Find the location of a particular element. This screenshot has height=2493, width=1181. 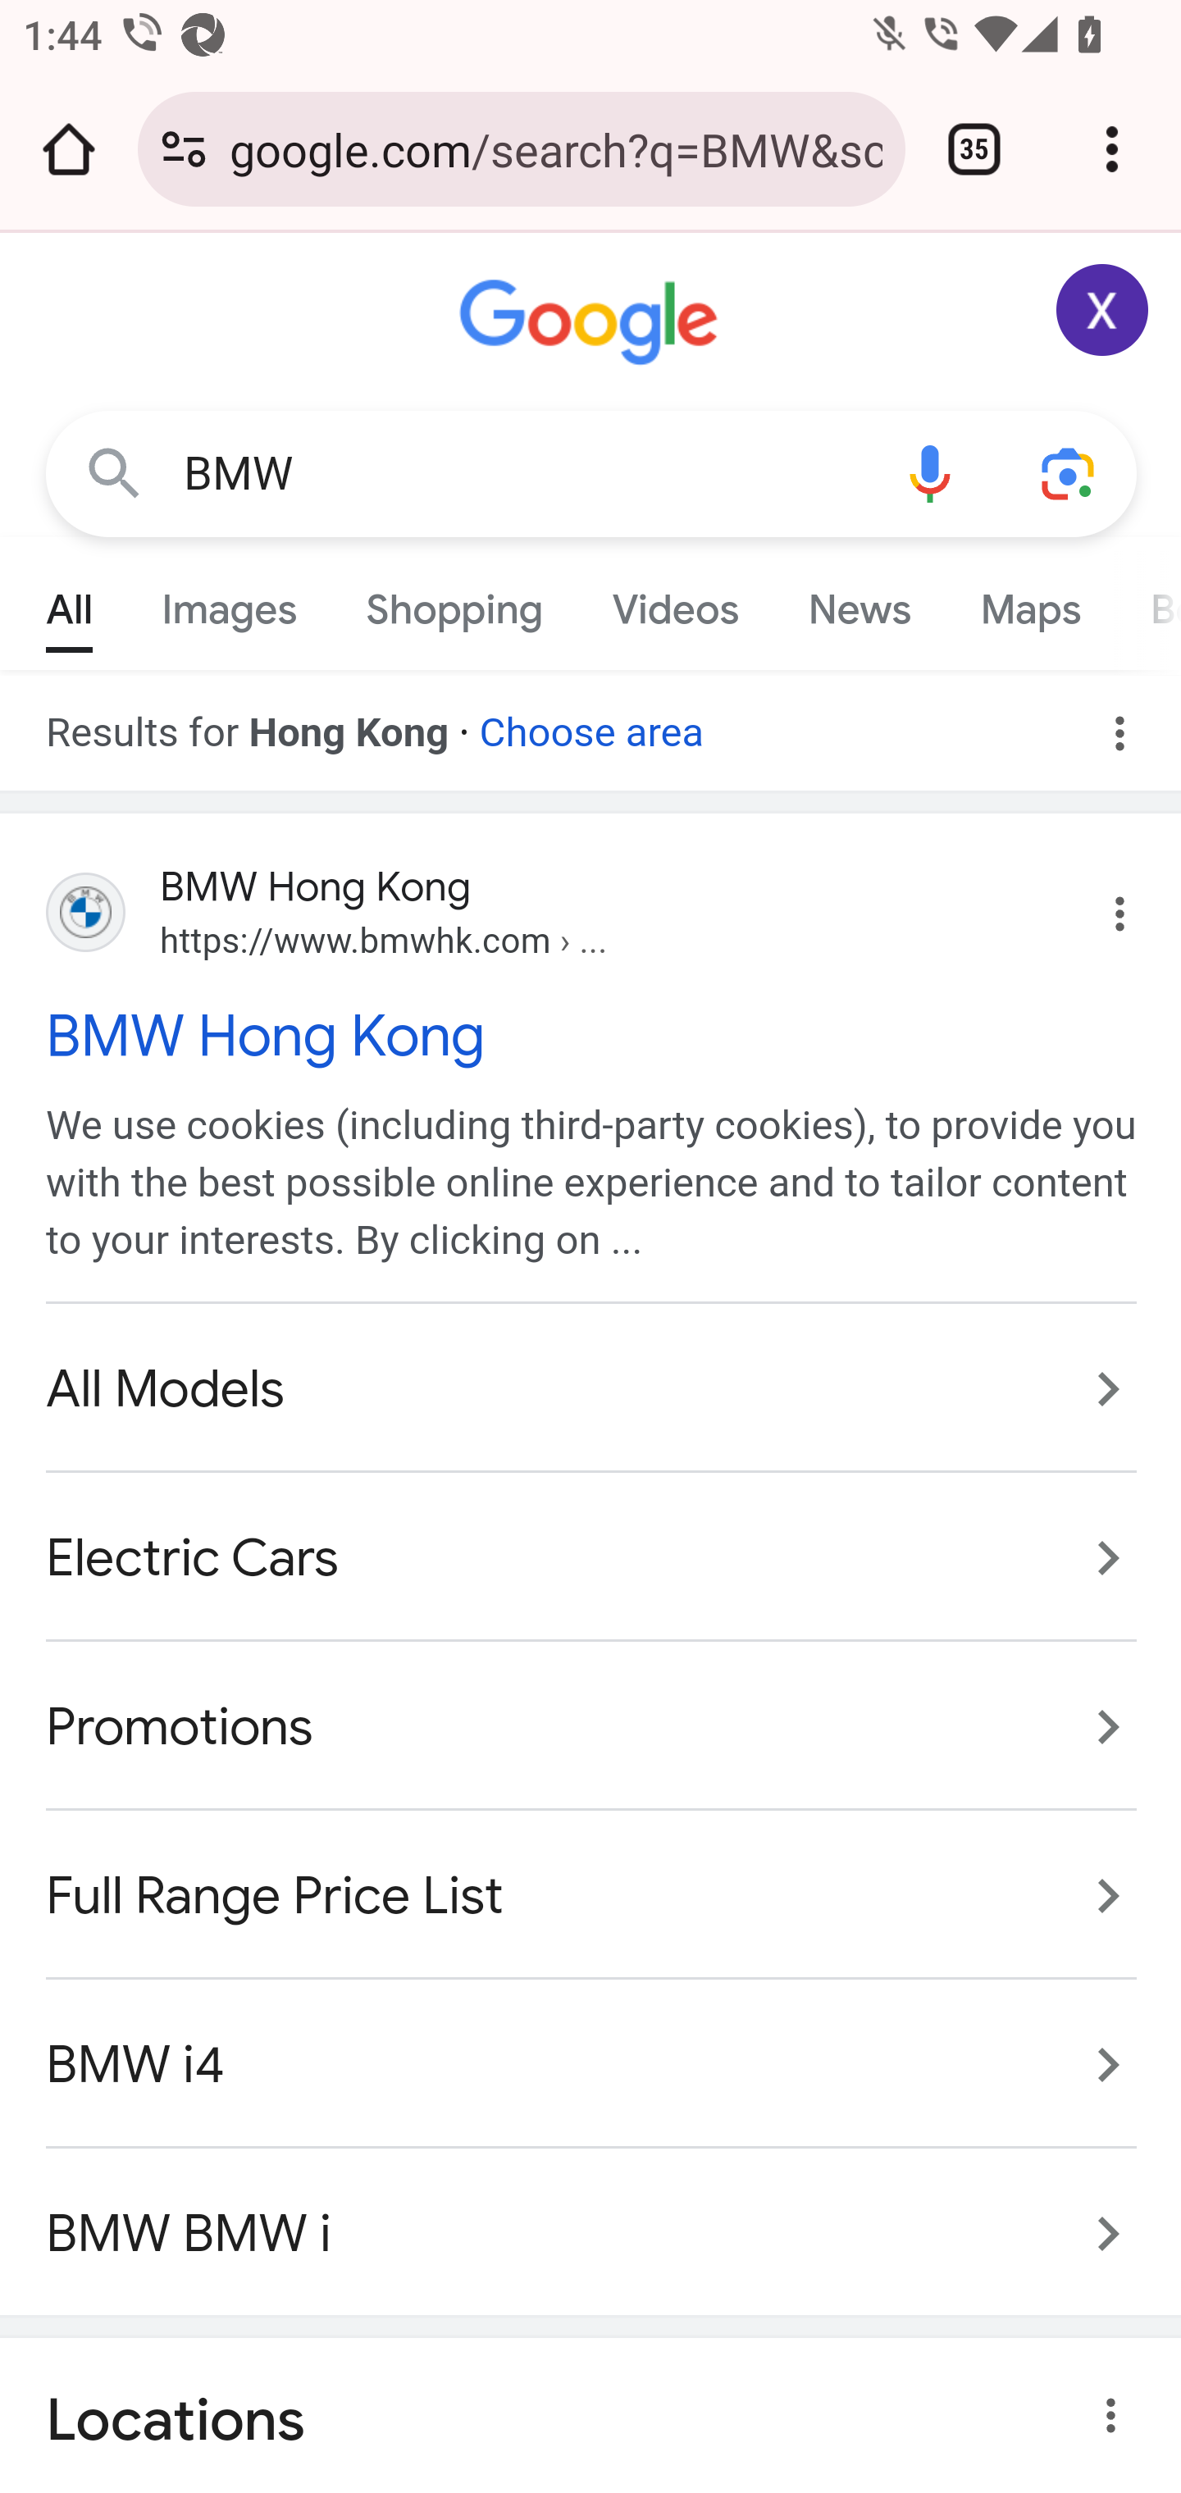

Electric Cars is located at coordinates (592, 1560).